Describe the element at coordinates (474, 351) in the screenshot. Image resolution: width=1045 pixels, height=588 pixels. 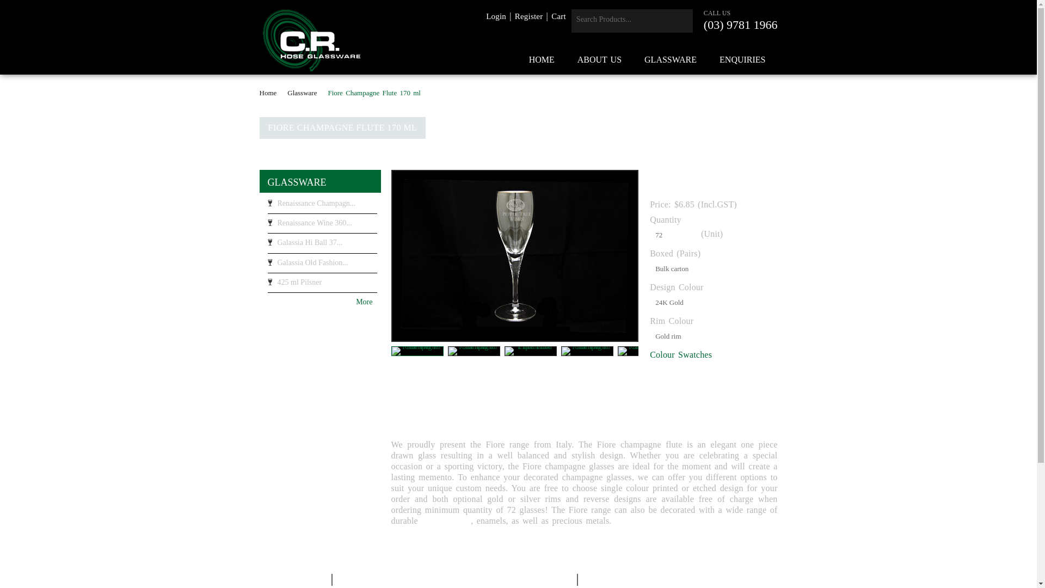
I see `Fiore Champagne Flute 170 ml` at that location.